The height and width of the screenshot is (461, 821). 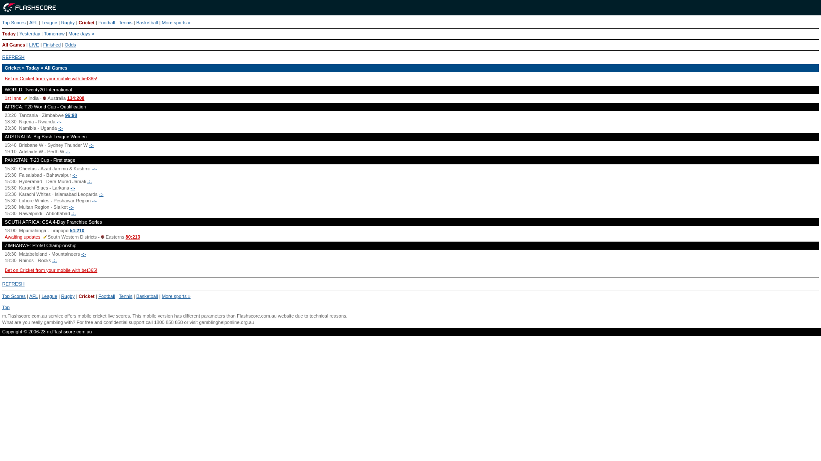 What do you see at coordinates (55, 260) in the screenshot?
I see `-:-` at bounding box center [55, 260].